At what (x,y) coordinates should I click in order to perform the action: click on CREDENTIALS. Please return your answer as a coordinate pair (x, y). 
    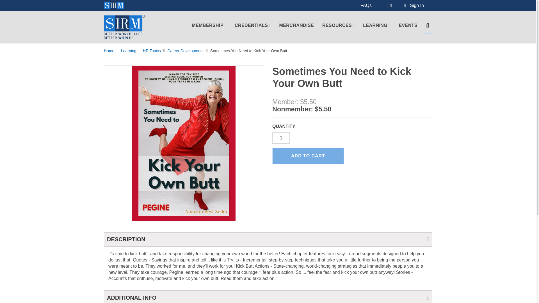
    Looking at the image, I should click on (253, 29).